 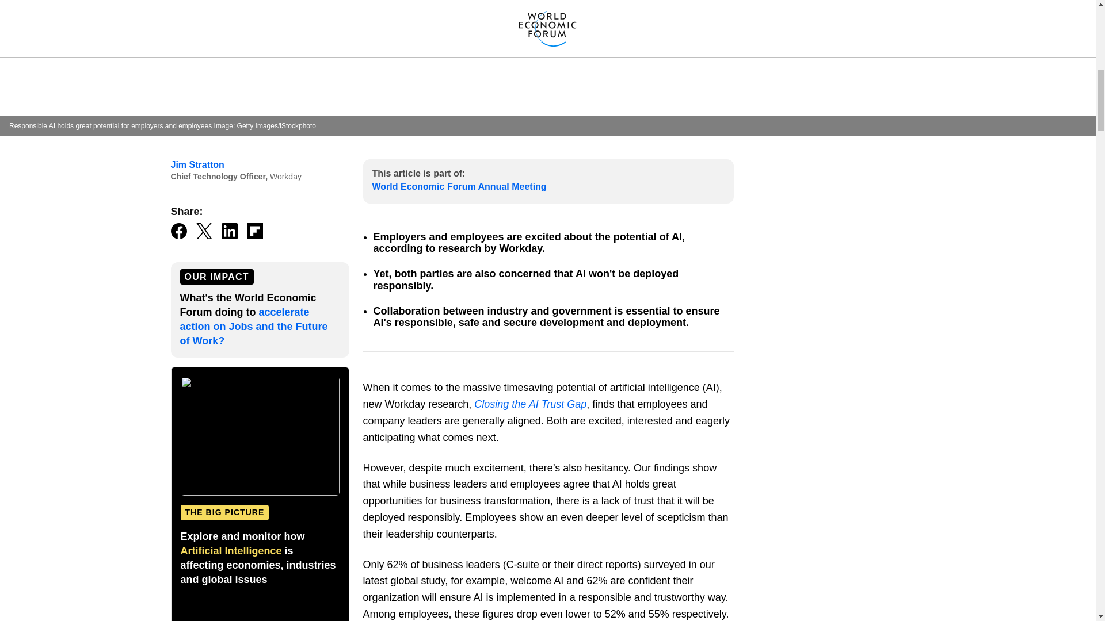 I want to click on Closing the AI Trust Gap, so click(x=530, y=404).